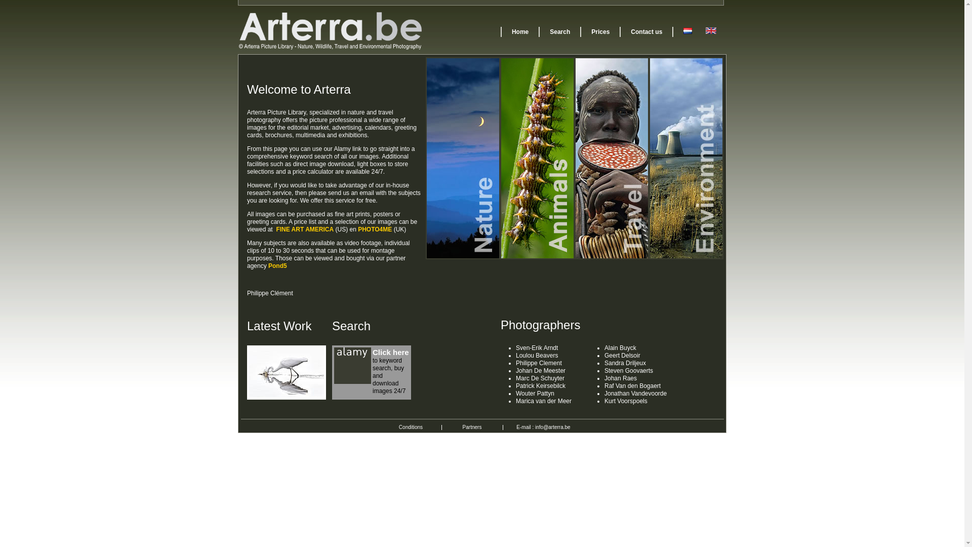 The width and height of the screenshot is (972, 547). Describe the element at coordinates (305, 229) in the screenshot. I see `FINE ART AMERICA` at that location.